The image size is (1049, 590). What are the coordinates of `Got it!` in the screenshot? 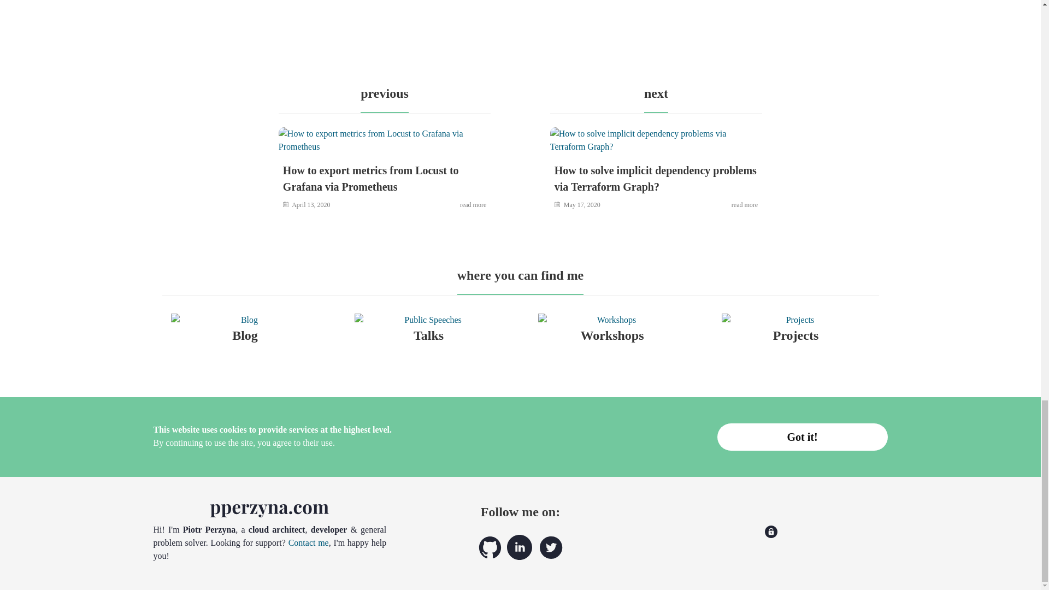 It's located at (802, 437).